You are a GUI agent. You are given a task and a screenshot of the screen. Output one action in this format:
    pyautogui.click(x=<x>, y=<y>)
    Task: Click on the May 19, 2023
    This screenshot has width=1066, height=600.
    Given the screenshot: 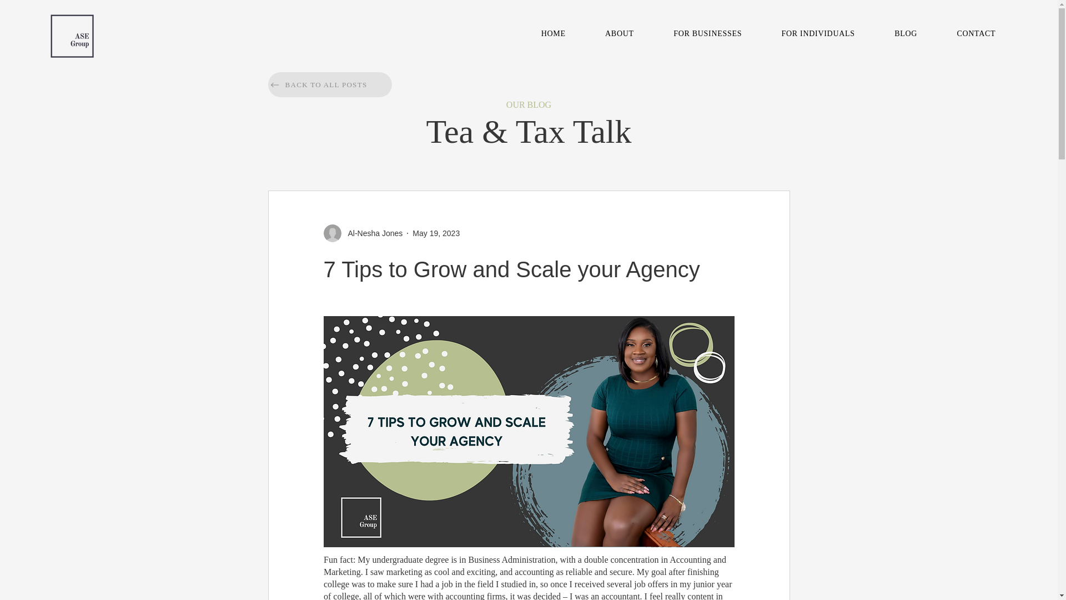 What is the action you would take?
    pyautogui.click(x=768, y=33)
    